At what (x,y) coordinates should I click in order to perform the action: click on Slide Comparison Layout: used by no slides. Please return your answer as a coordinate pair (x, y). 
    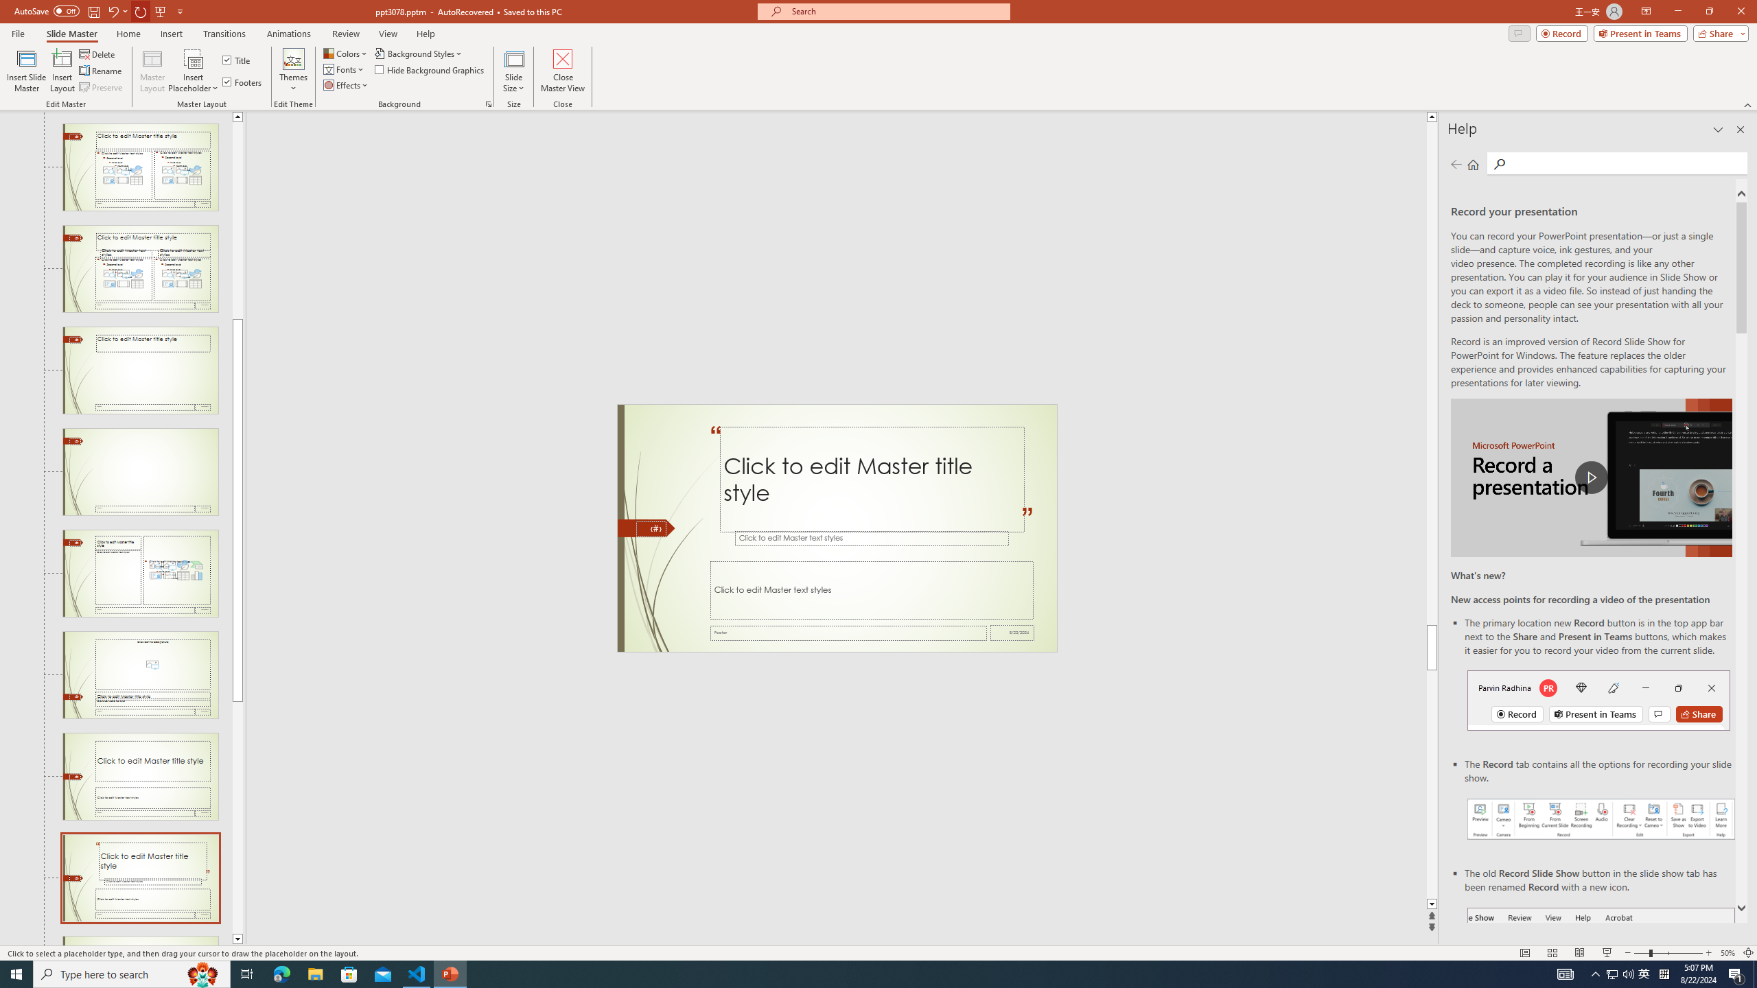
    Looking at the image, I should click on (140, 269).